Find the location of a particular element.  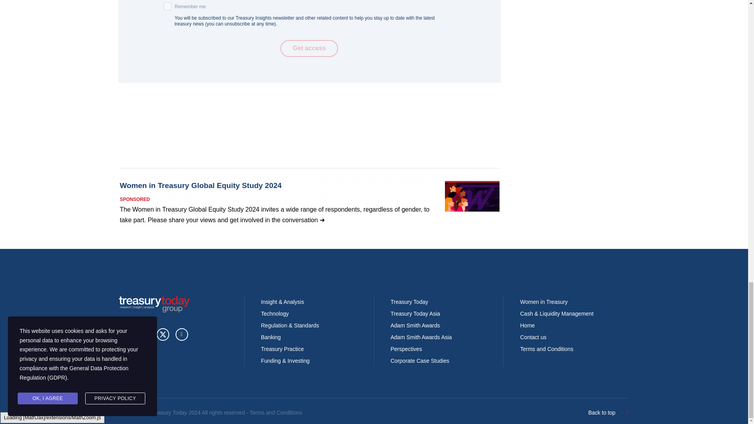

on is located at coordinates (167, 6).